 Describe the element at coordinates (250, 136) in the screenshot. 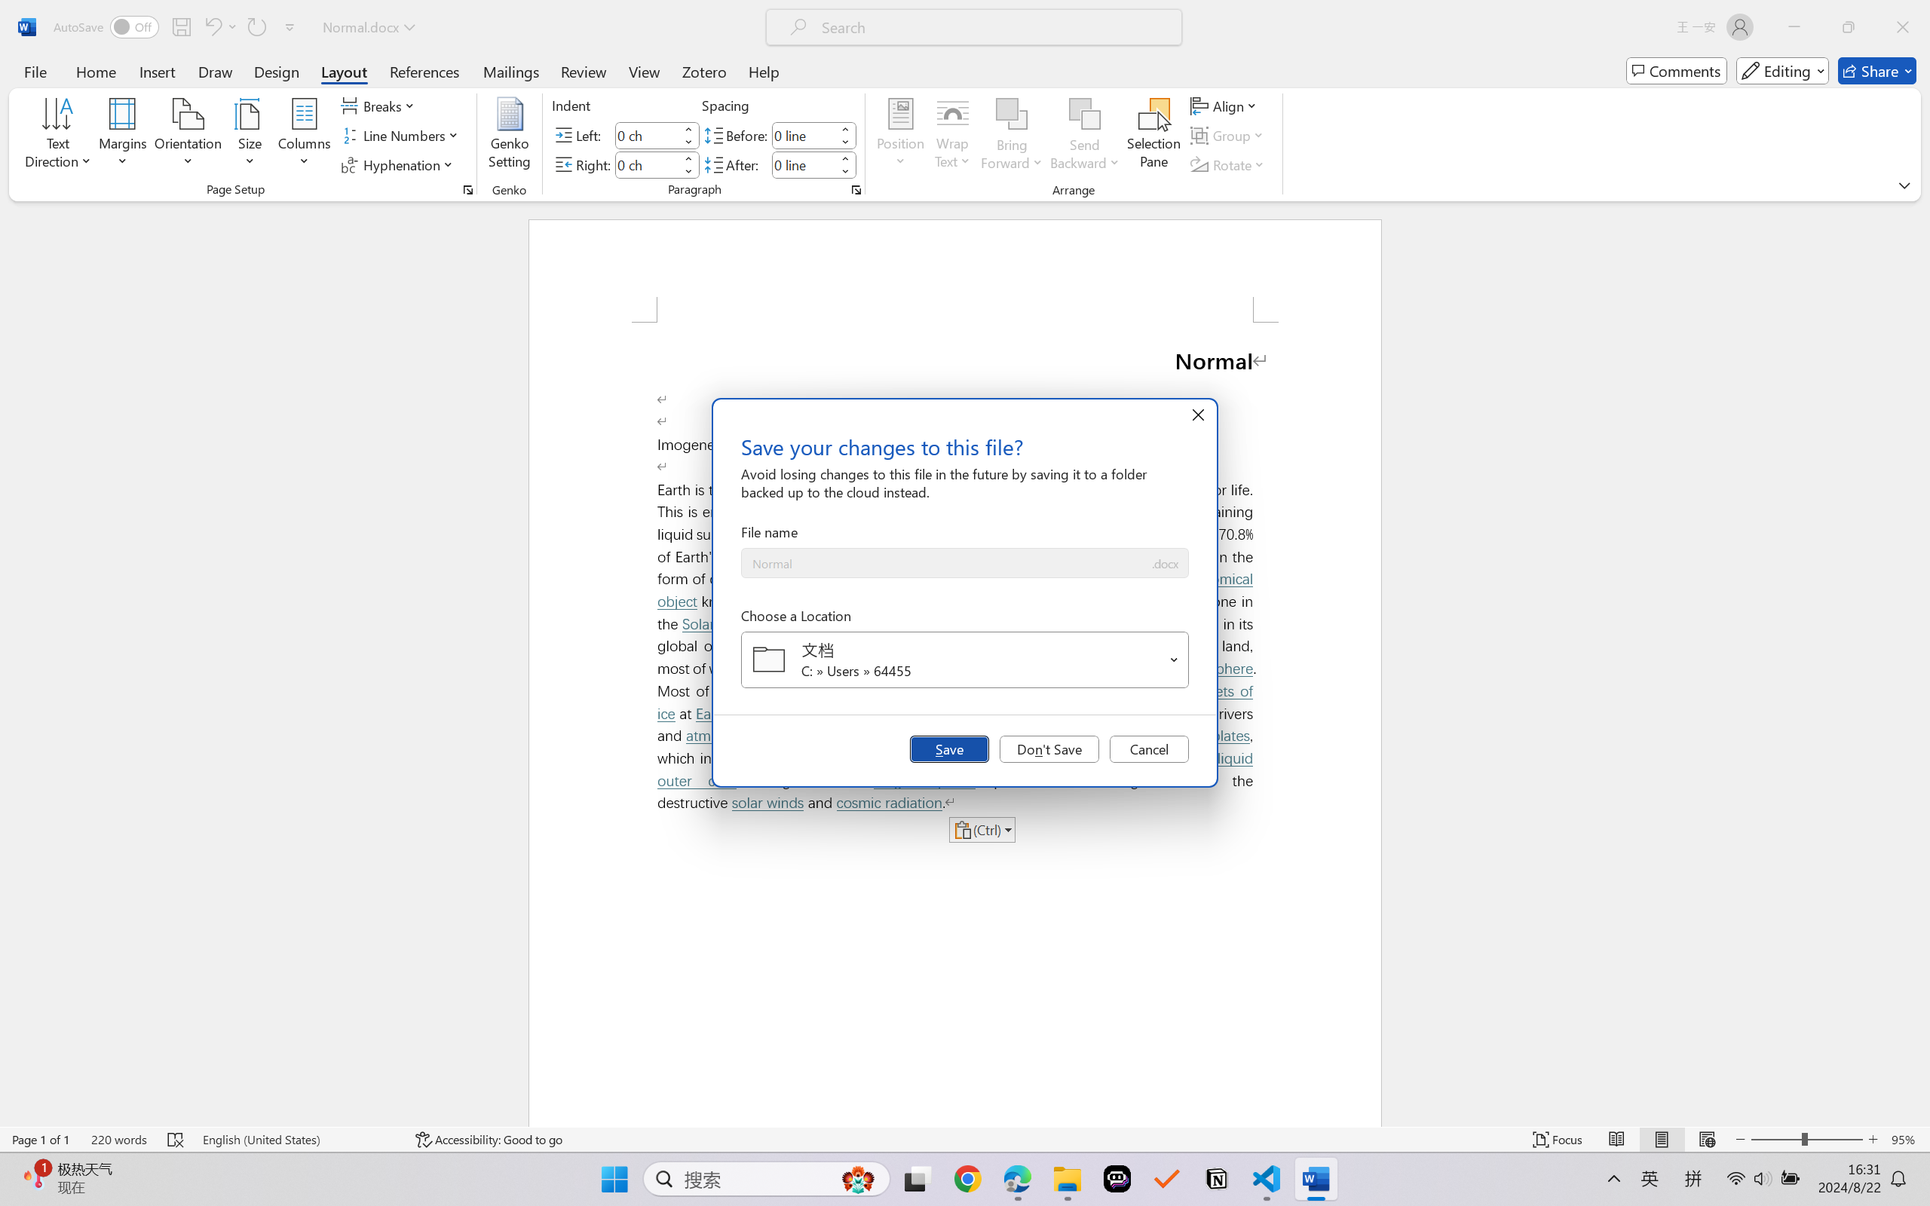

I see `Size` at that location.